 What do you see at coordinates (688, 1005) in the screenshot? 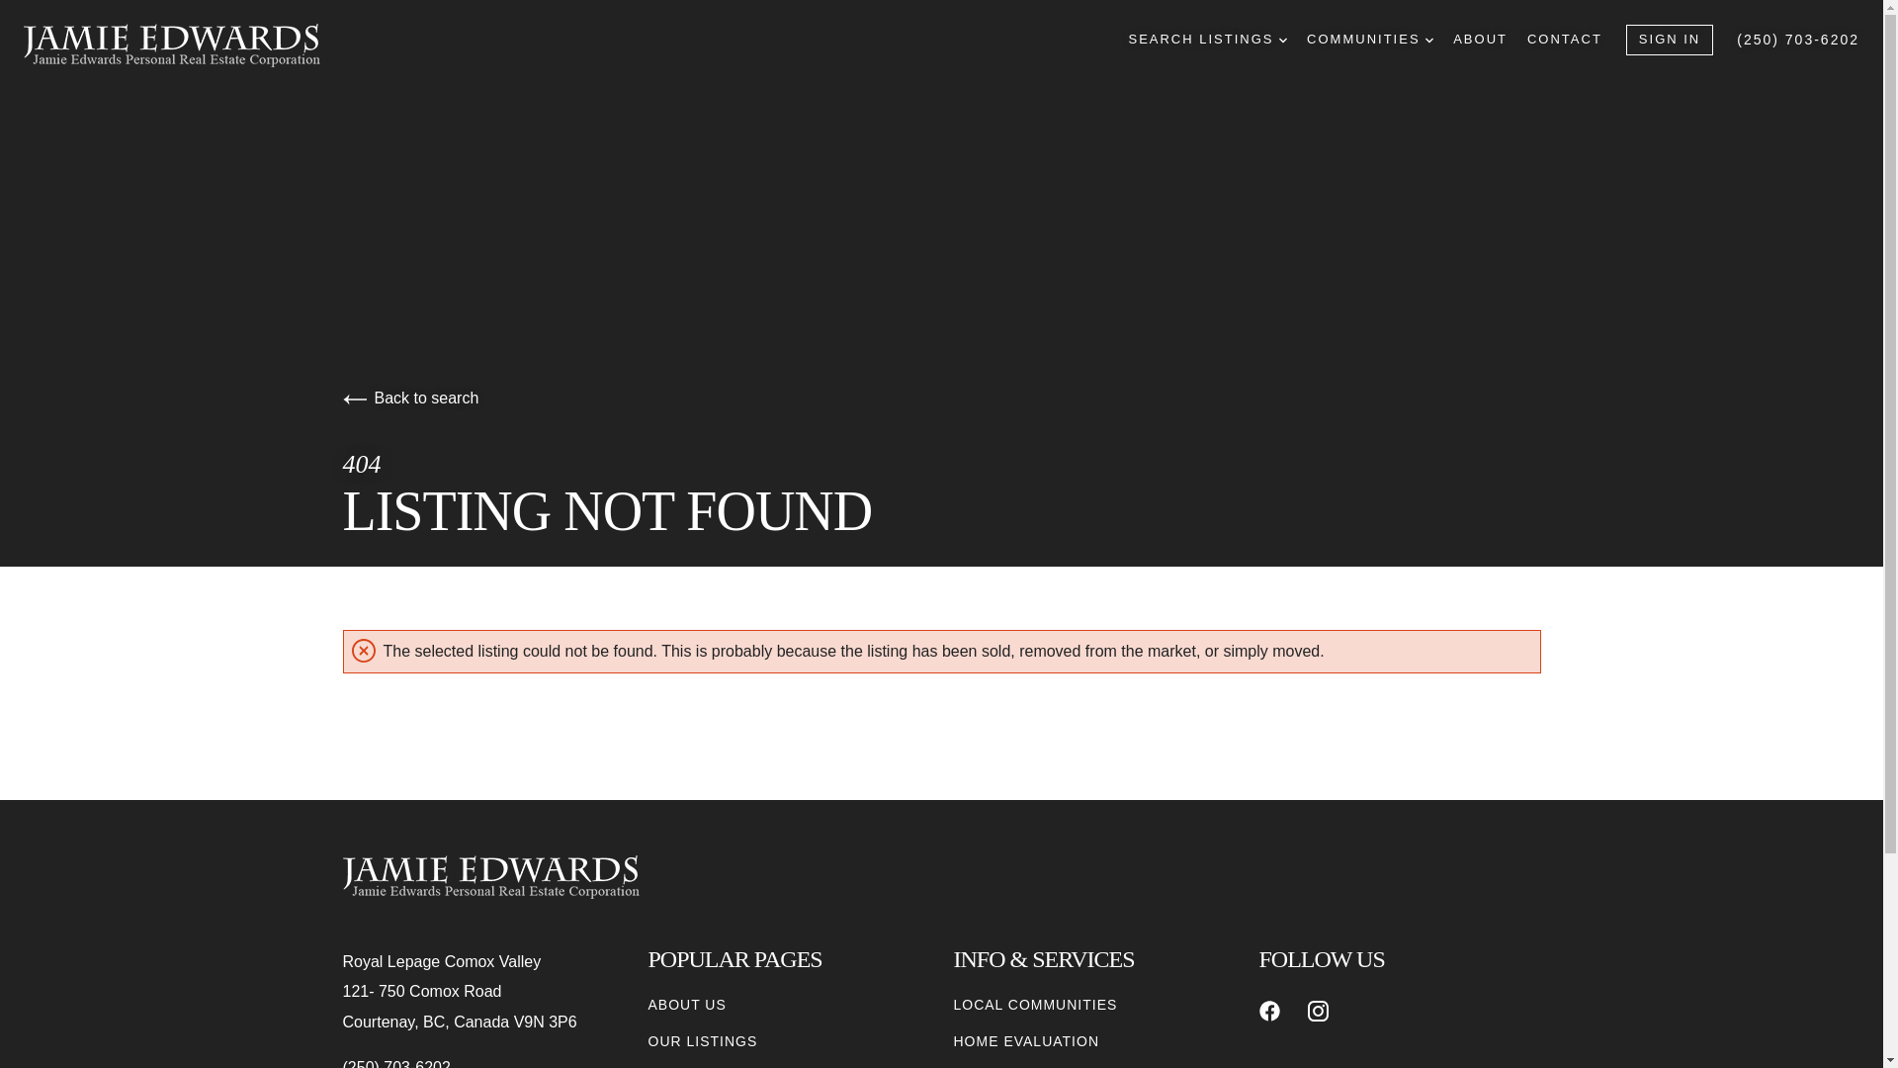
I see `ABOUT US` at bounding box center [688, 1005].